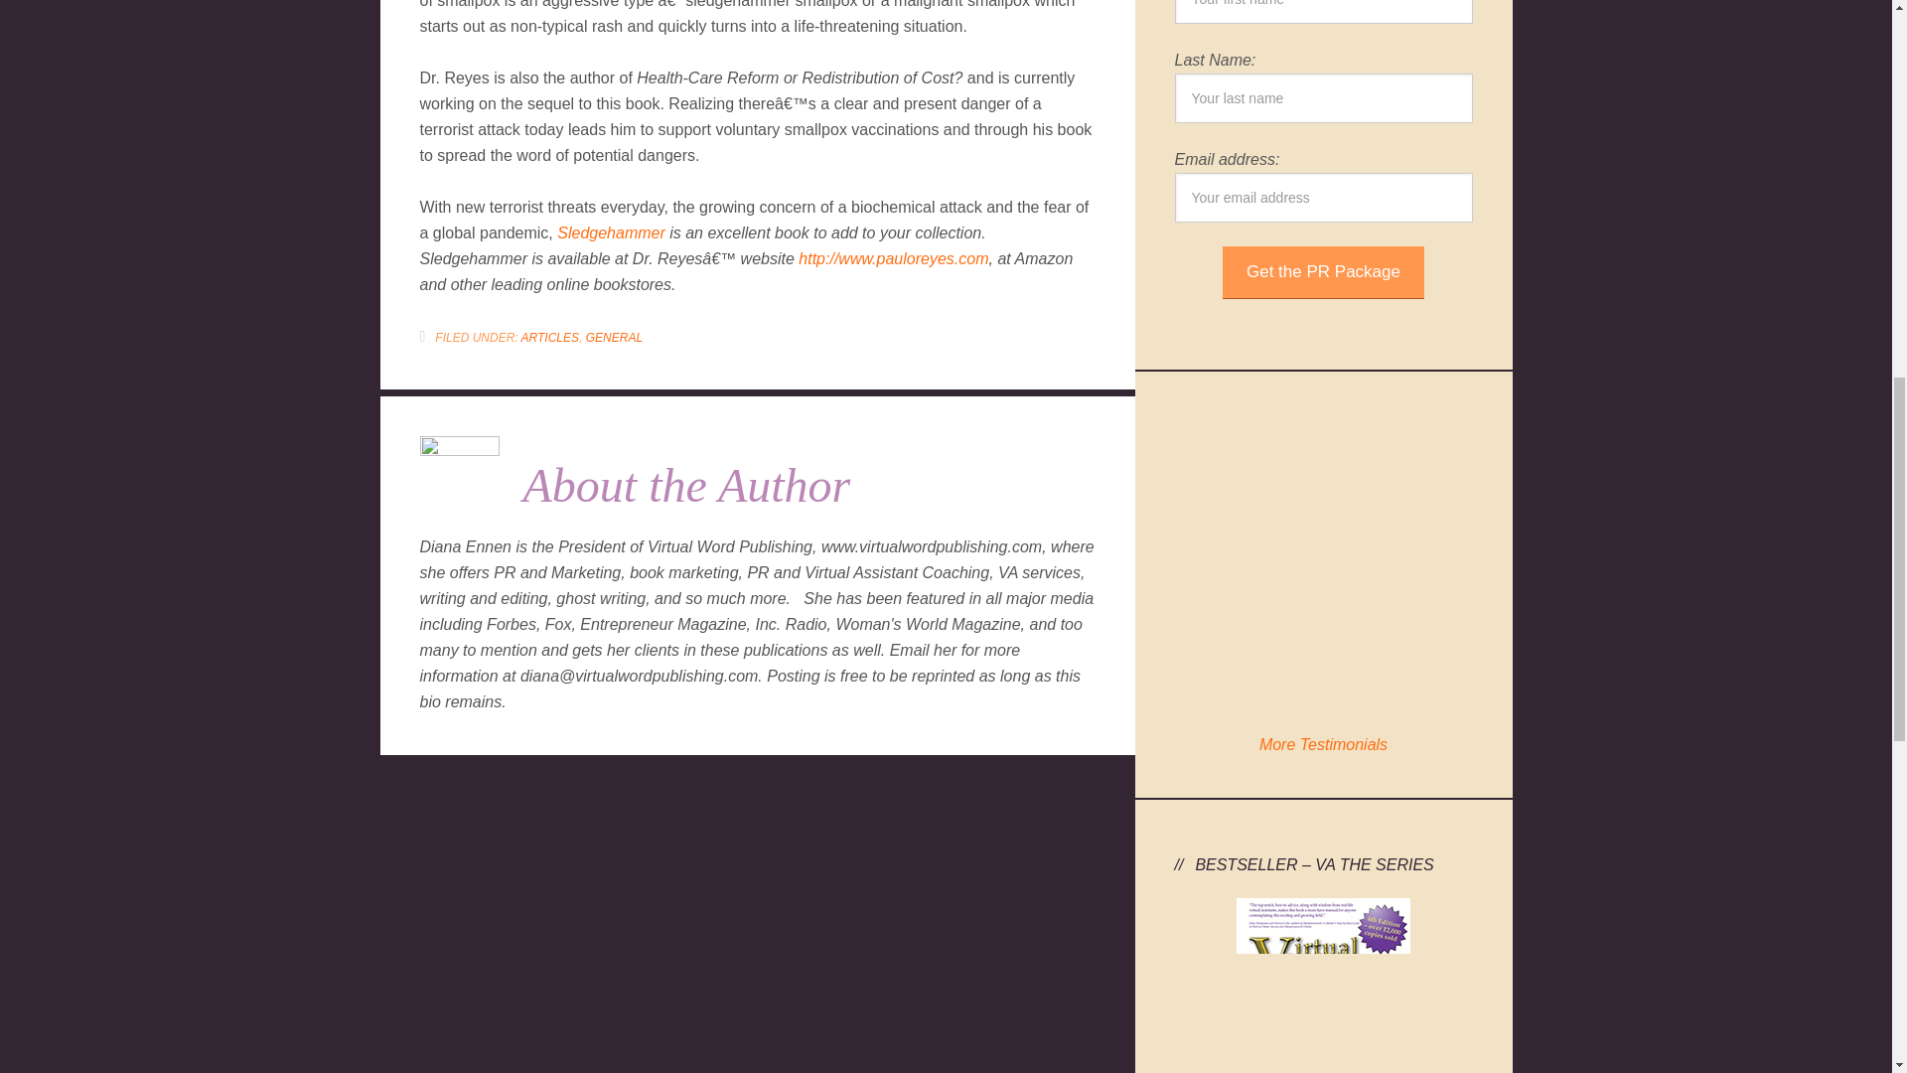 This screenshot has width=1907, height=1073. I want to click on ARTICLES, so click(550, 337).